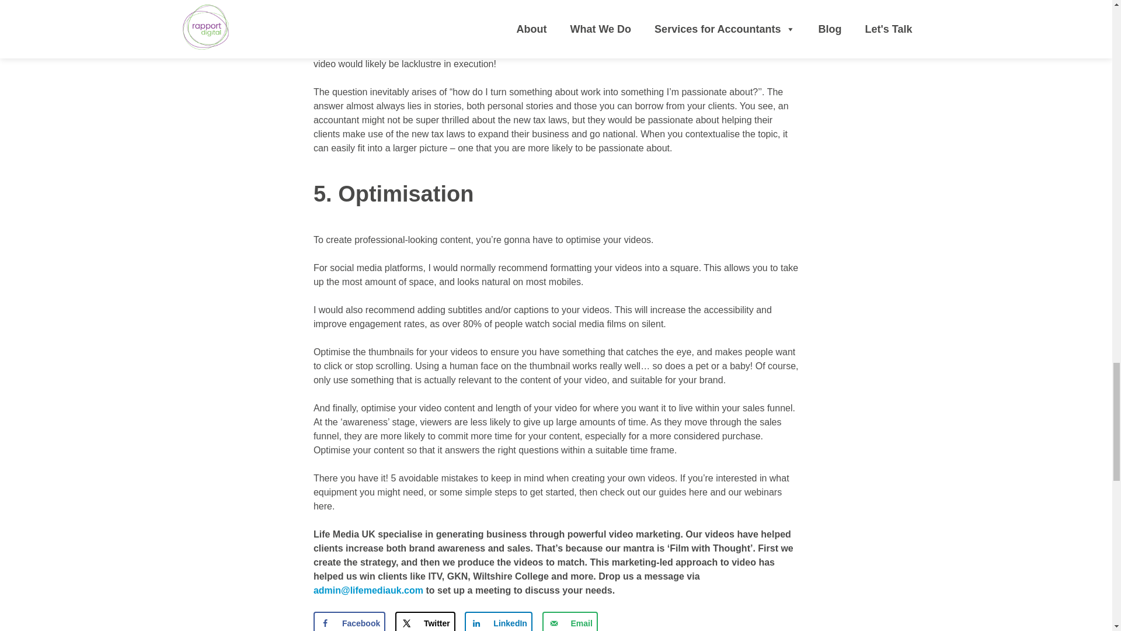 This screenshot has height=631, width=1121. I want to click on Share on X, so click(425, 621).